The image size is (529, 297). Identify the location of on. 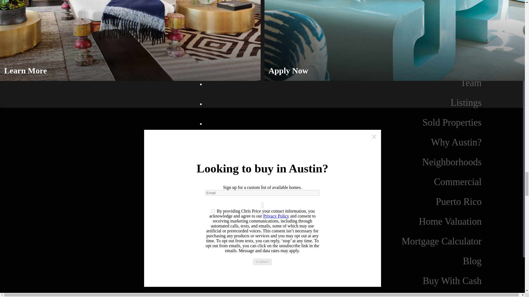
(213, 211).